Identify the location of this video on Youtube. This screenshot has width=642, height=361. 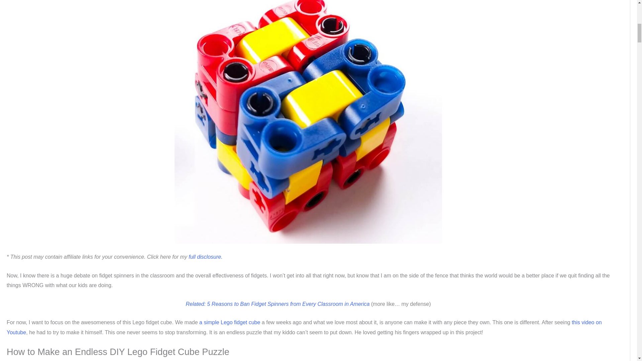
(304, 327).